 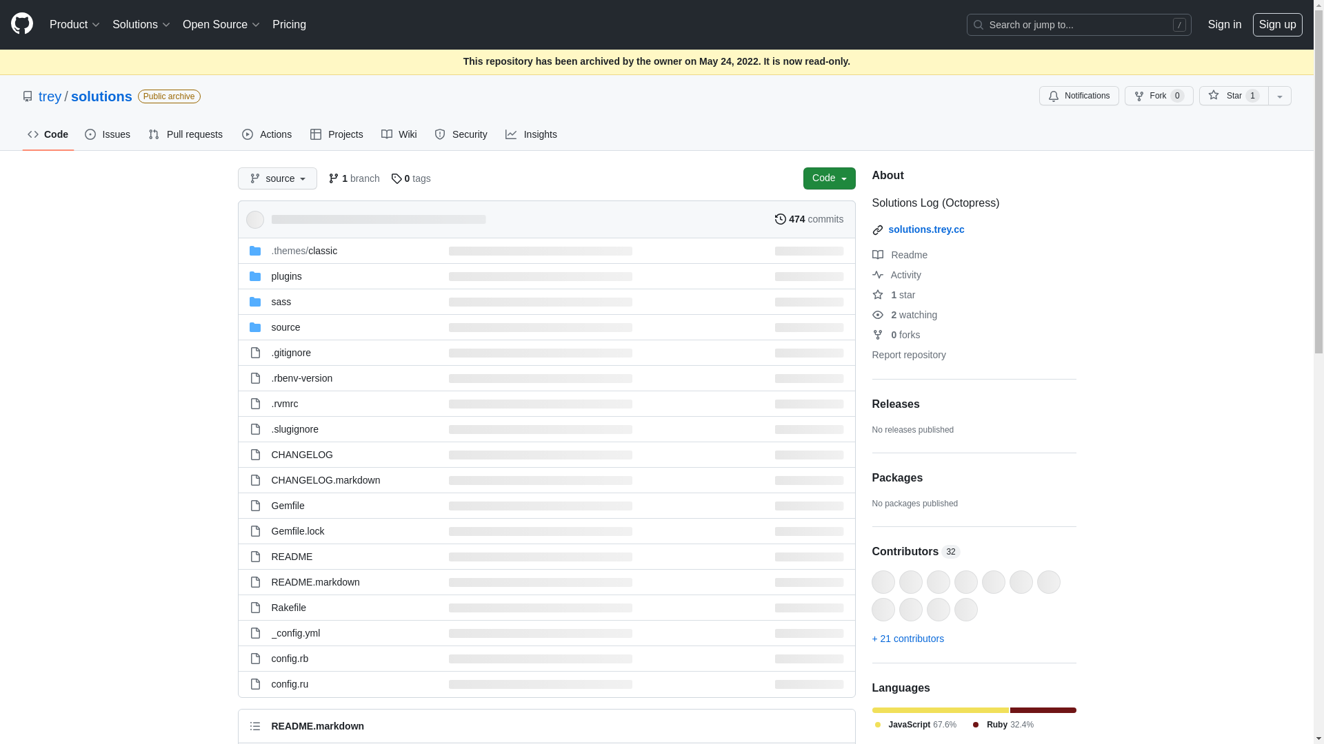 What do you see at coordinates (292, 353) in the screenshot?
I see `.gitignore` at bounding box center [292, 353].